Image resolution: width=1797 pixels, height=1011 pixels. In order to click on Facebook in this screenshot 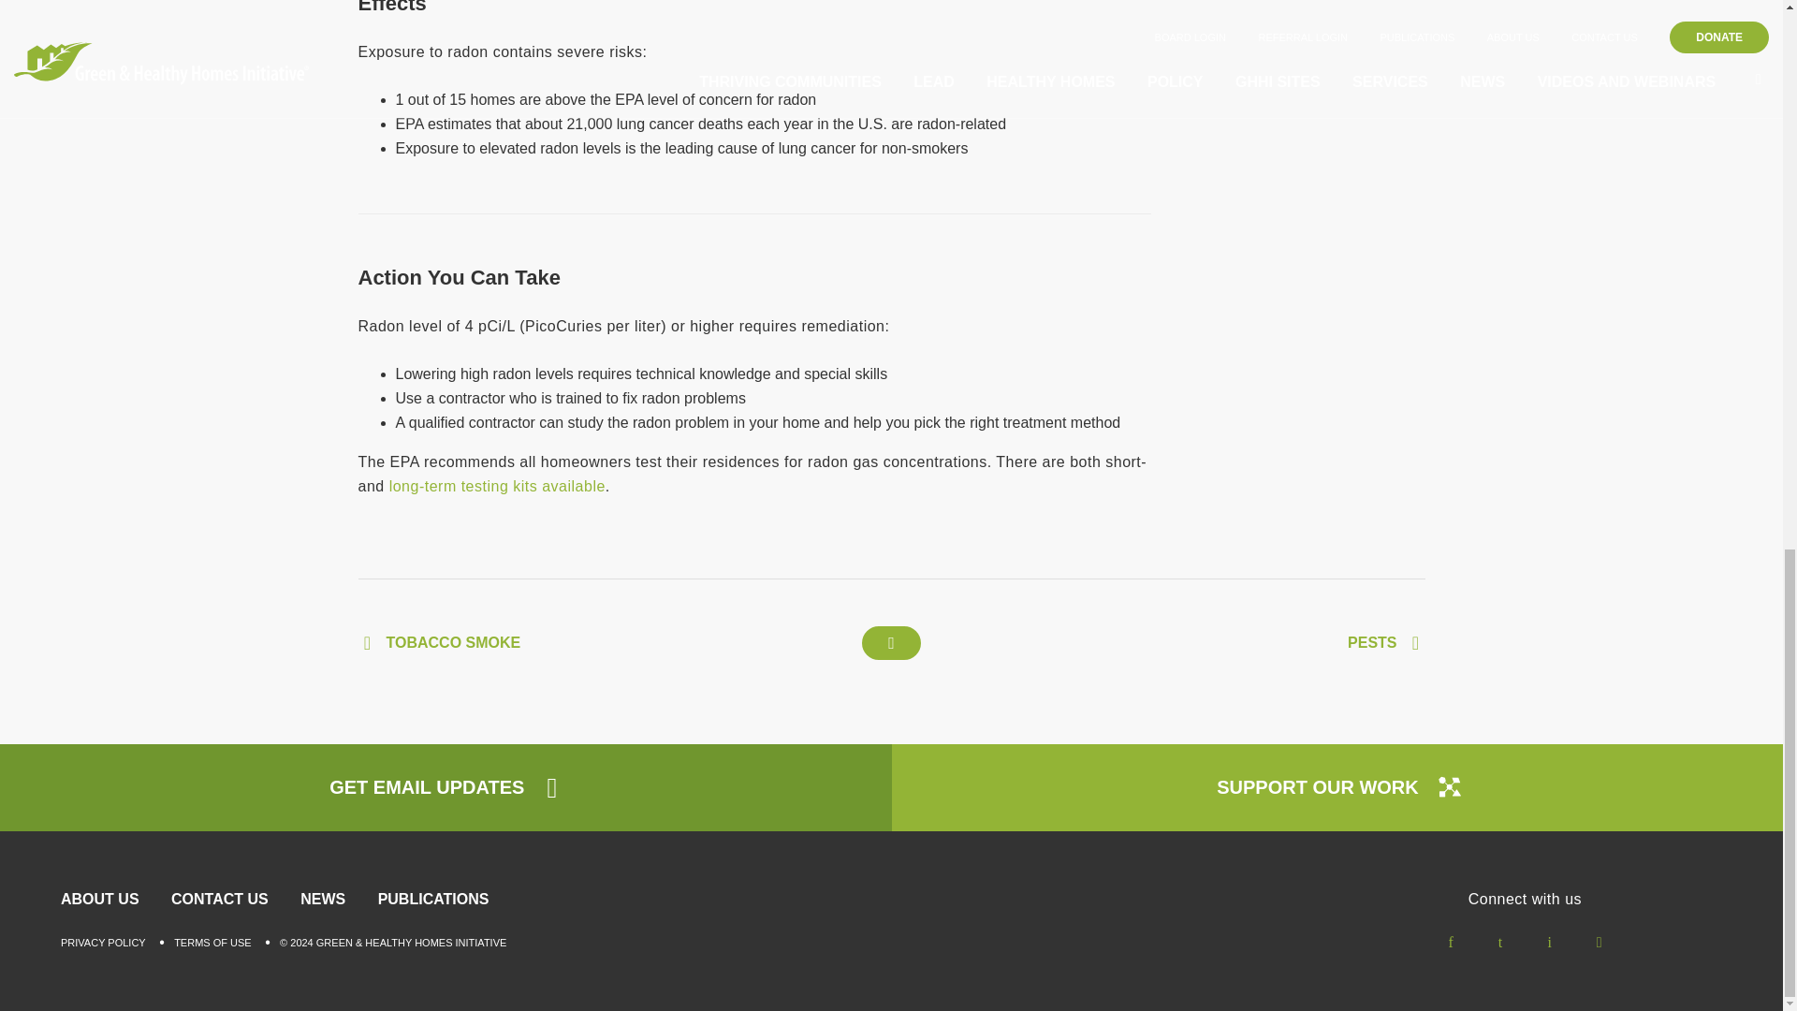, I will do `click(1451, 942)`.